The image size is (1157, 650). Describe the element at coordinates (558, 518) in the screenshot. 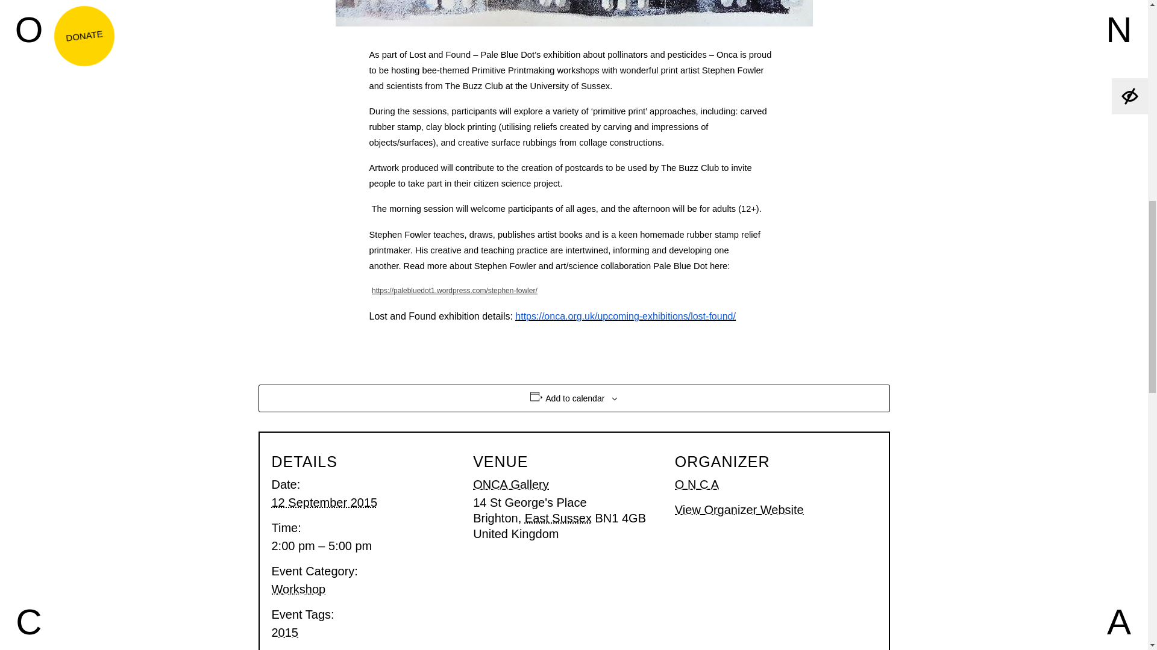

I see `East Sussex` at that location.